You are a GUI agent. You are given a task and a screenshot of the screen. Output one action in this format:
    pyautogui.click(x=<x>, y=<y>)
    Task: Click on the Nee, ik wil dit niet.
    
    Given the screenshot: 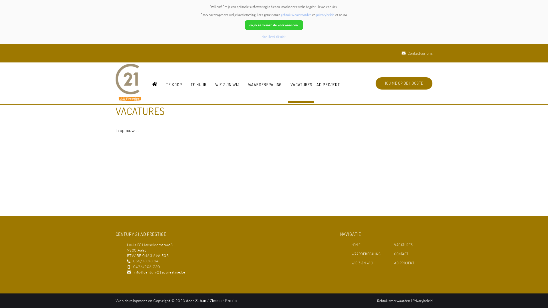 What is the action you would take?
    pyautogui.click(x=274, y=37)
    